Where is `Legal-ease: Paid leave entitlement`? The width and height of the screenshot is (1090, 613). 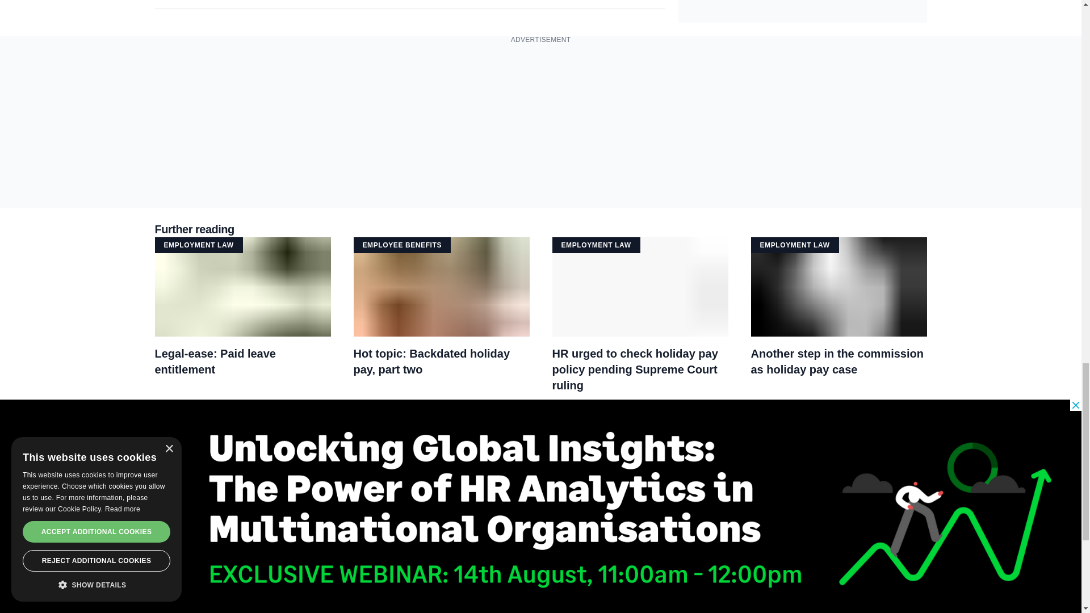
Legal-ease: Paid leave entitlement is located at coordinates (242, 362).